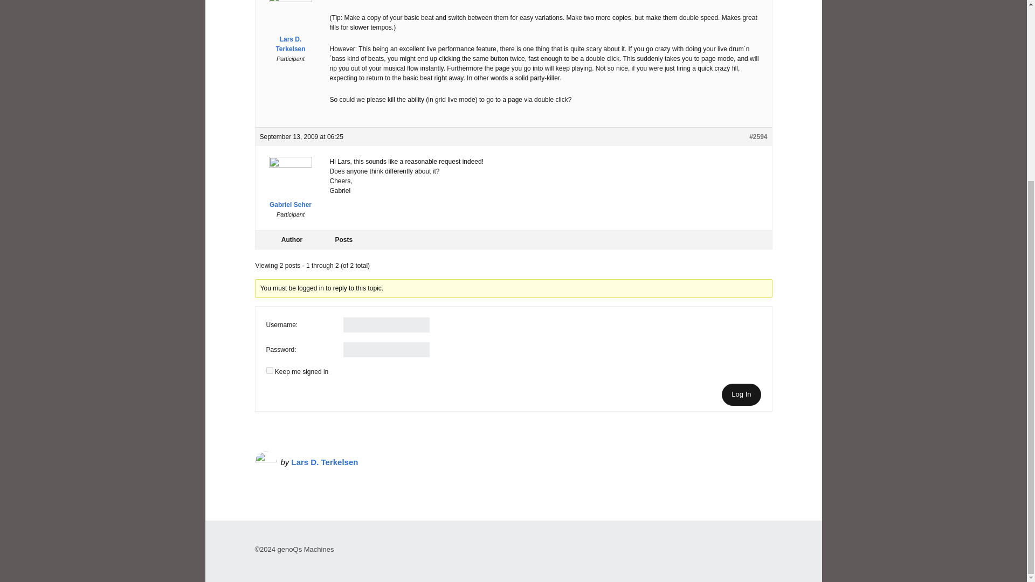 The width and height of the screenshot is (1035, 582). Describe the element at coordinates (270, 371) in the screenshot. I see `forever` at that location.